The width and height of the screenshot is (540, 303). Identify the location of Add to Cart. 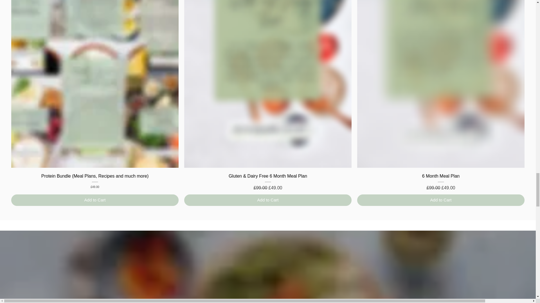
(95, 200).